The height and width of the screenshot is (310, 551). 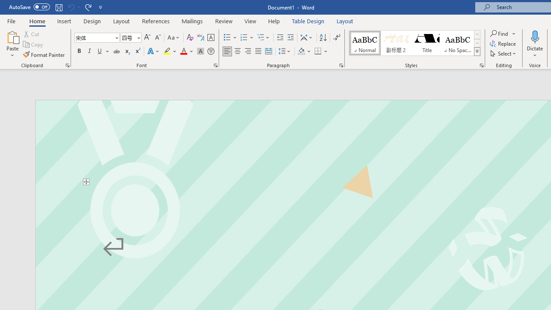 I want to click on Row up, so click(x=477, y=34).